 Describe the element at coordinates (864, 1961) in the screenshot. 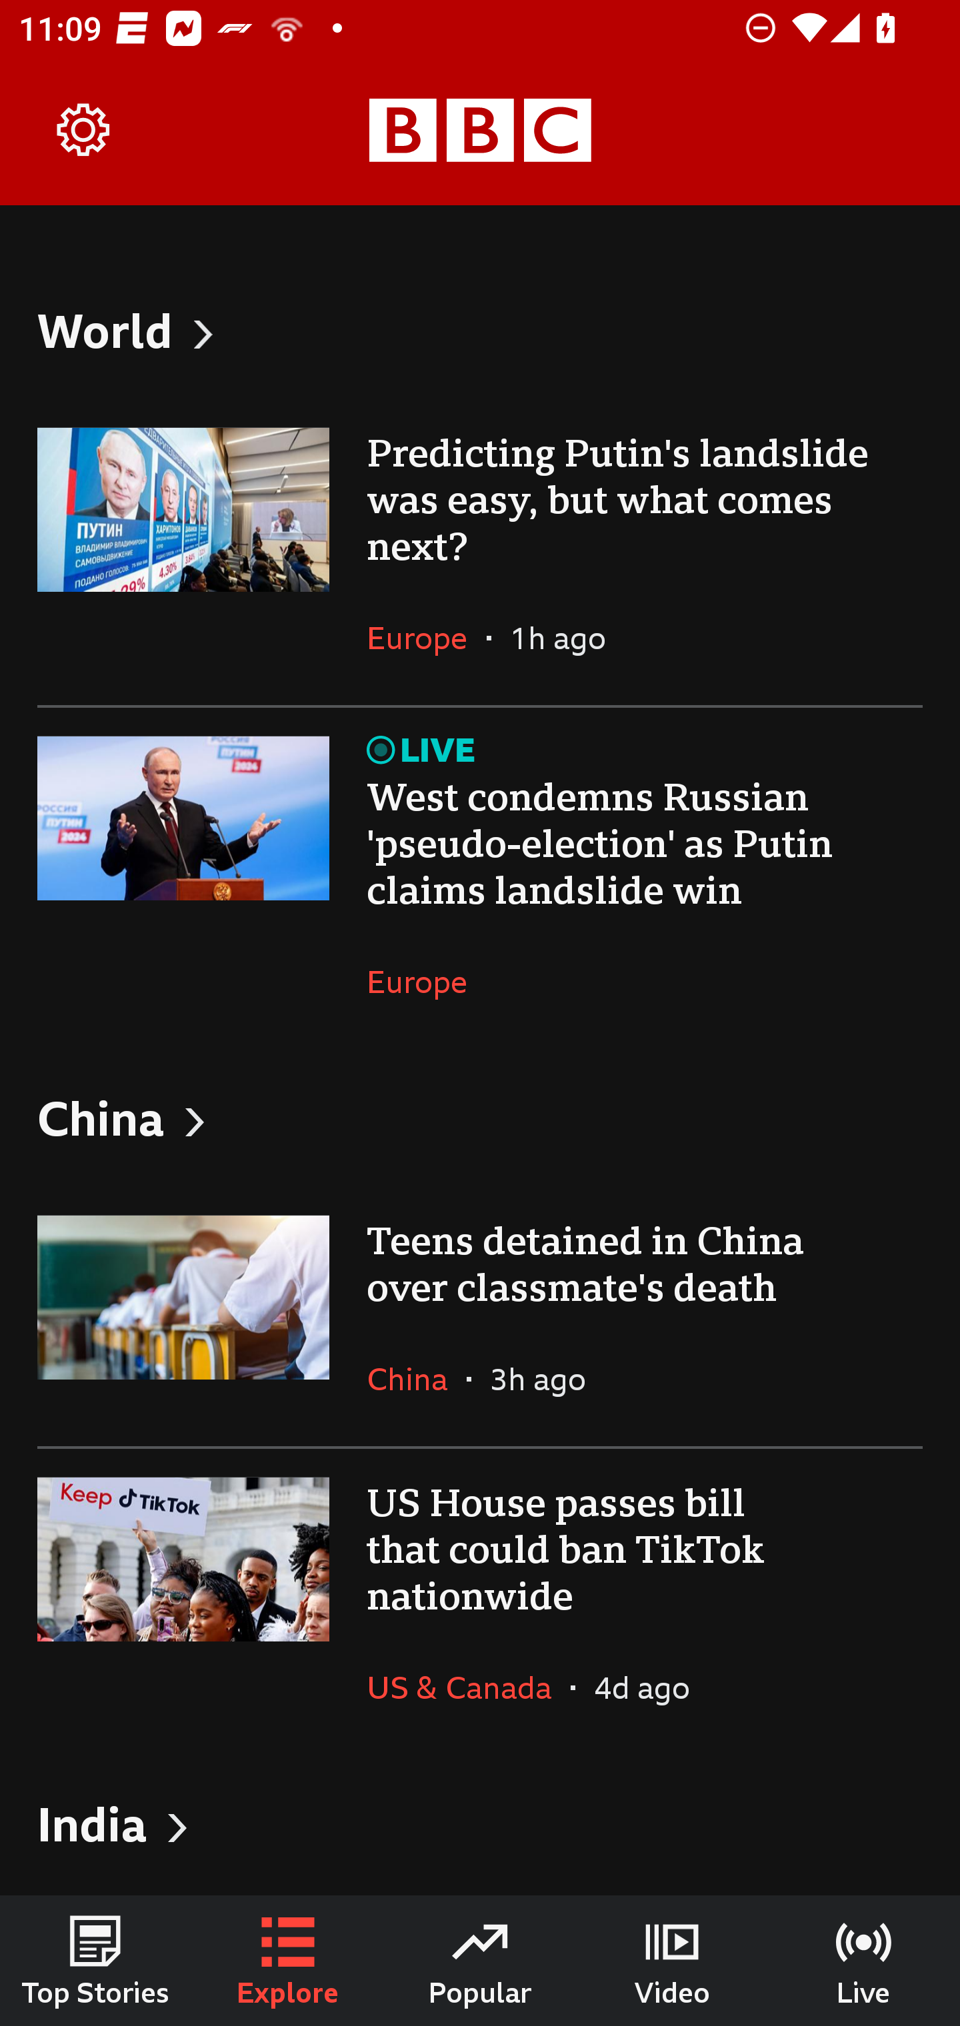

I see `Live` at that location.